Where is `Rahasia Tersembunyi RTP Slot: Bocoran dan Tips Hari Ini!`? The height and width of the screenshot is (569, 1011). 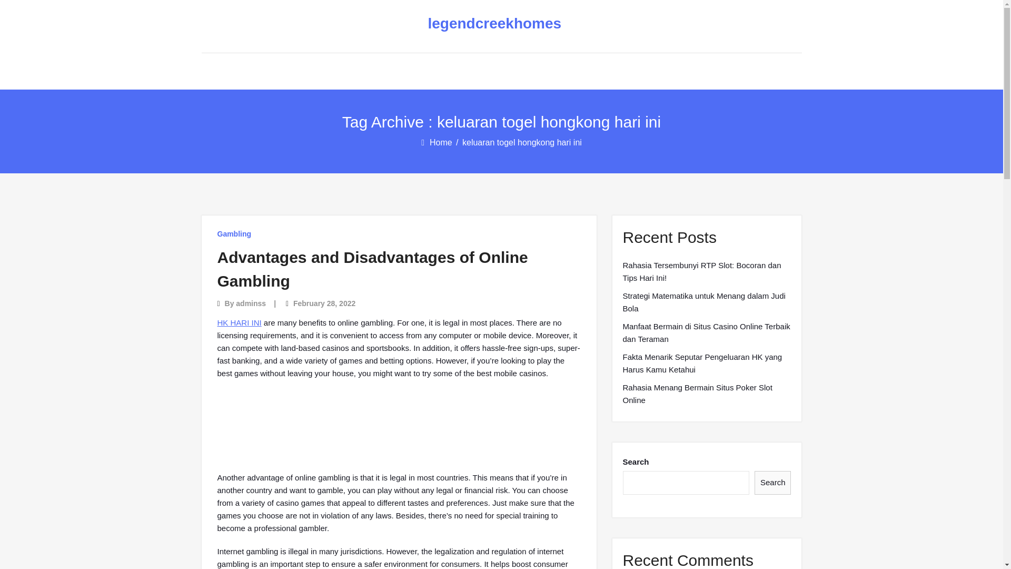 Rahasia Tersembunyi RTP Slot: Bocoran dan Tips Hari Ini! is located at coordinates (707, 272).